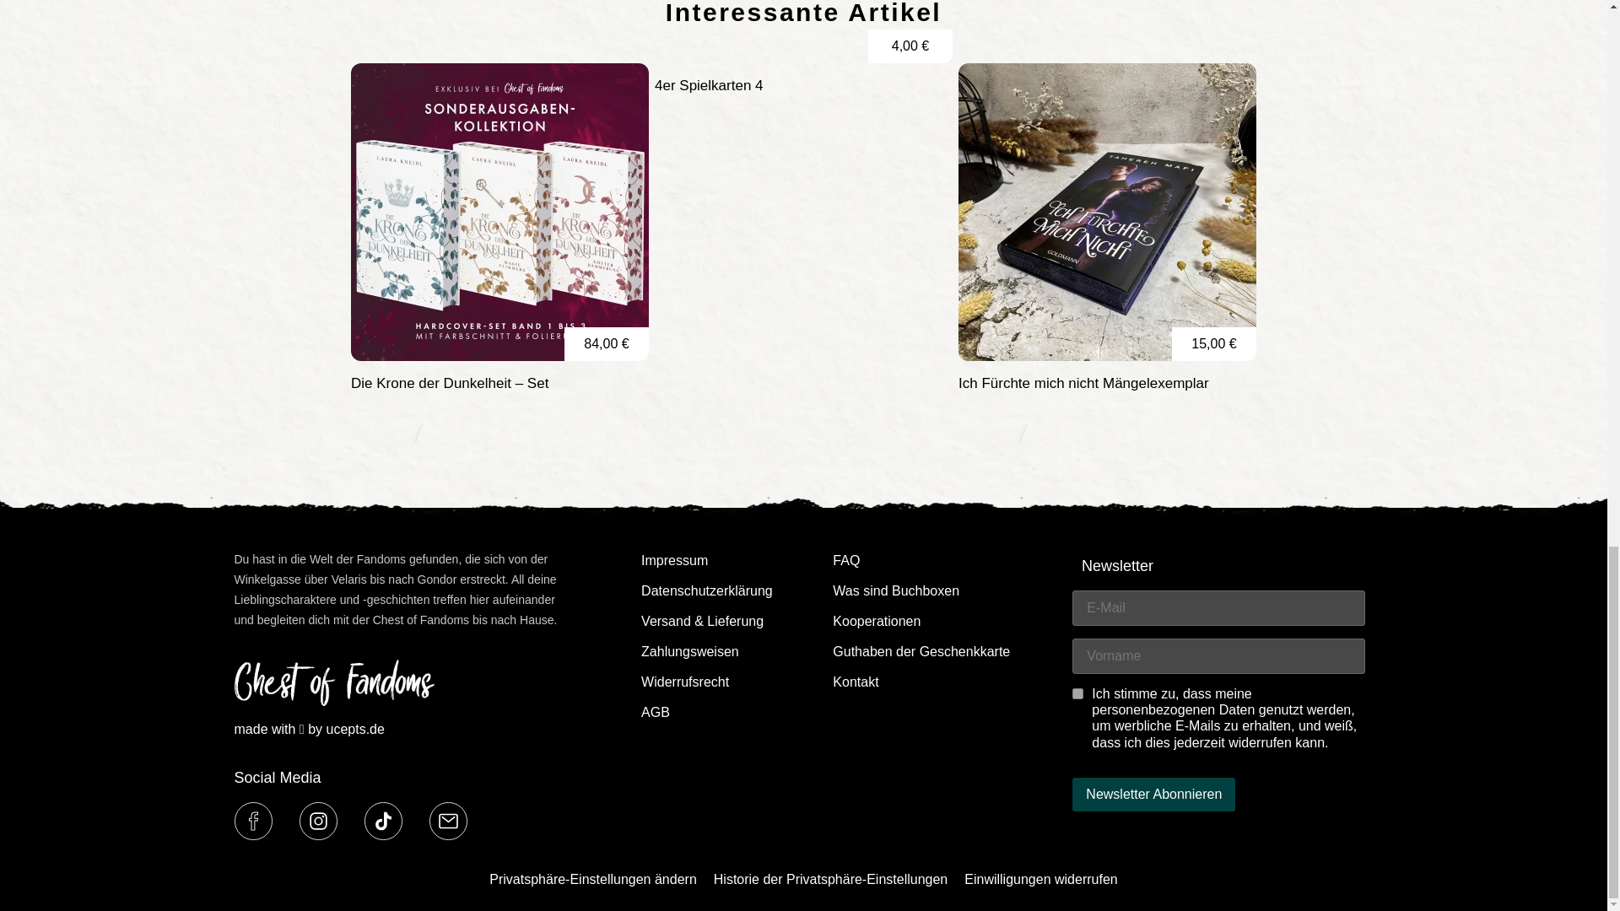 Image resolution: width=1620 pixels, height=911 pixels. Describe the element at coordinates (499, 211) in the screenshot. I see `krone-der-dunkelheit-grafik` at that location.